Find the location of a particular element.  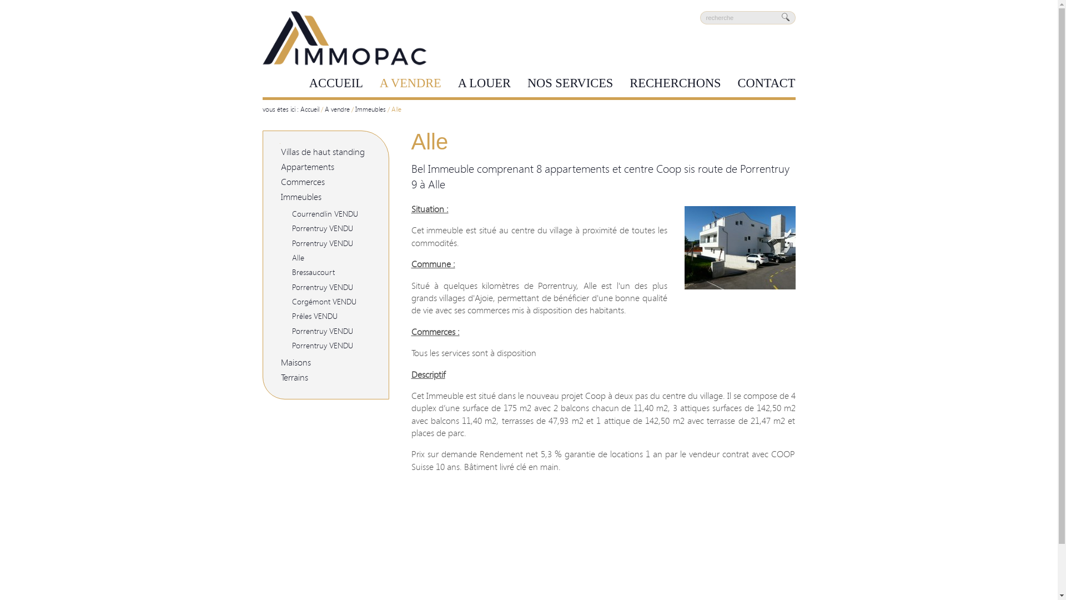

Immeubles is located at coordinates (301, 197).